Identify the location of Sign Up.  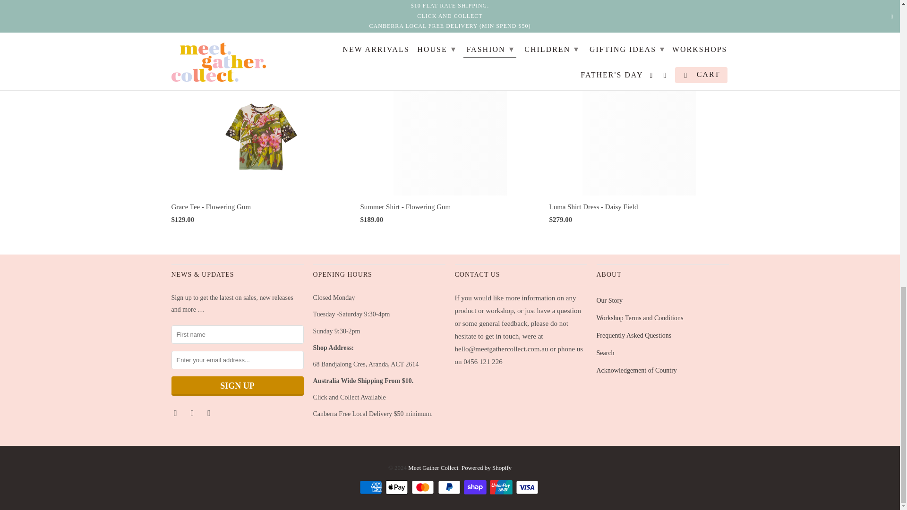
(237, 386).